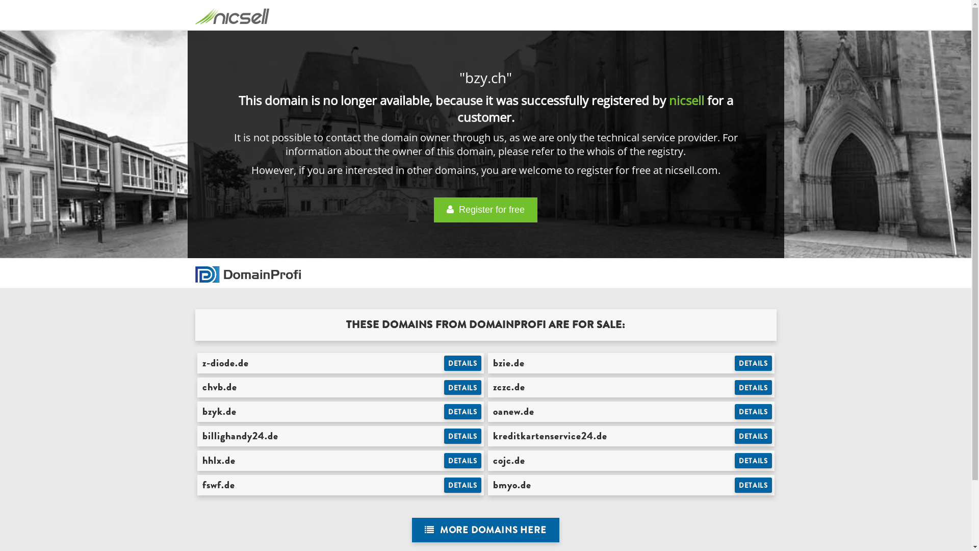  Describe the element at coordinates (754, 388) in the screenshot. I see `DETAILS` at that location.